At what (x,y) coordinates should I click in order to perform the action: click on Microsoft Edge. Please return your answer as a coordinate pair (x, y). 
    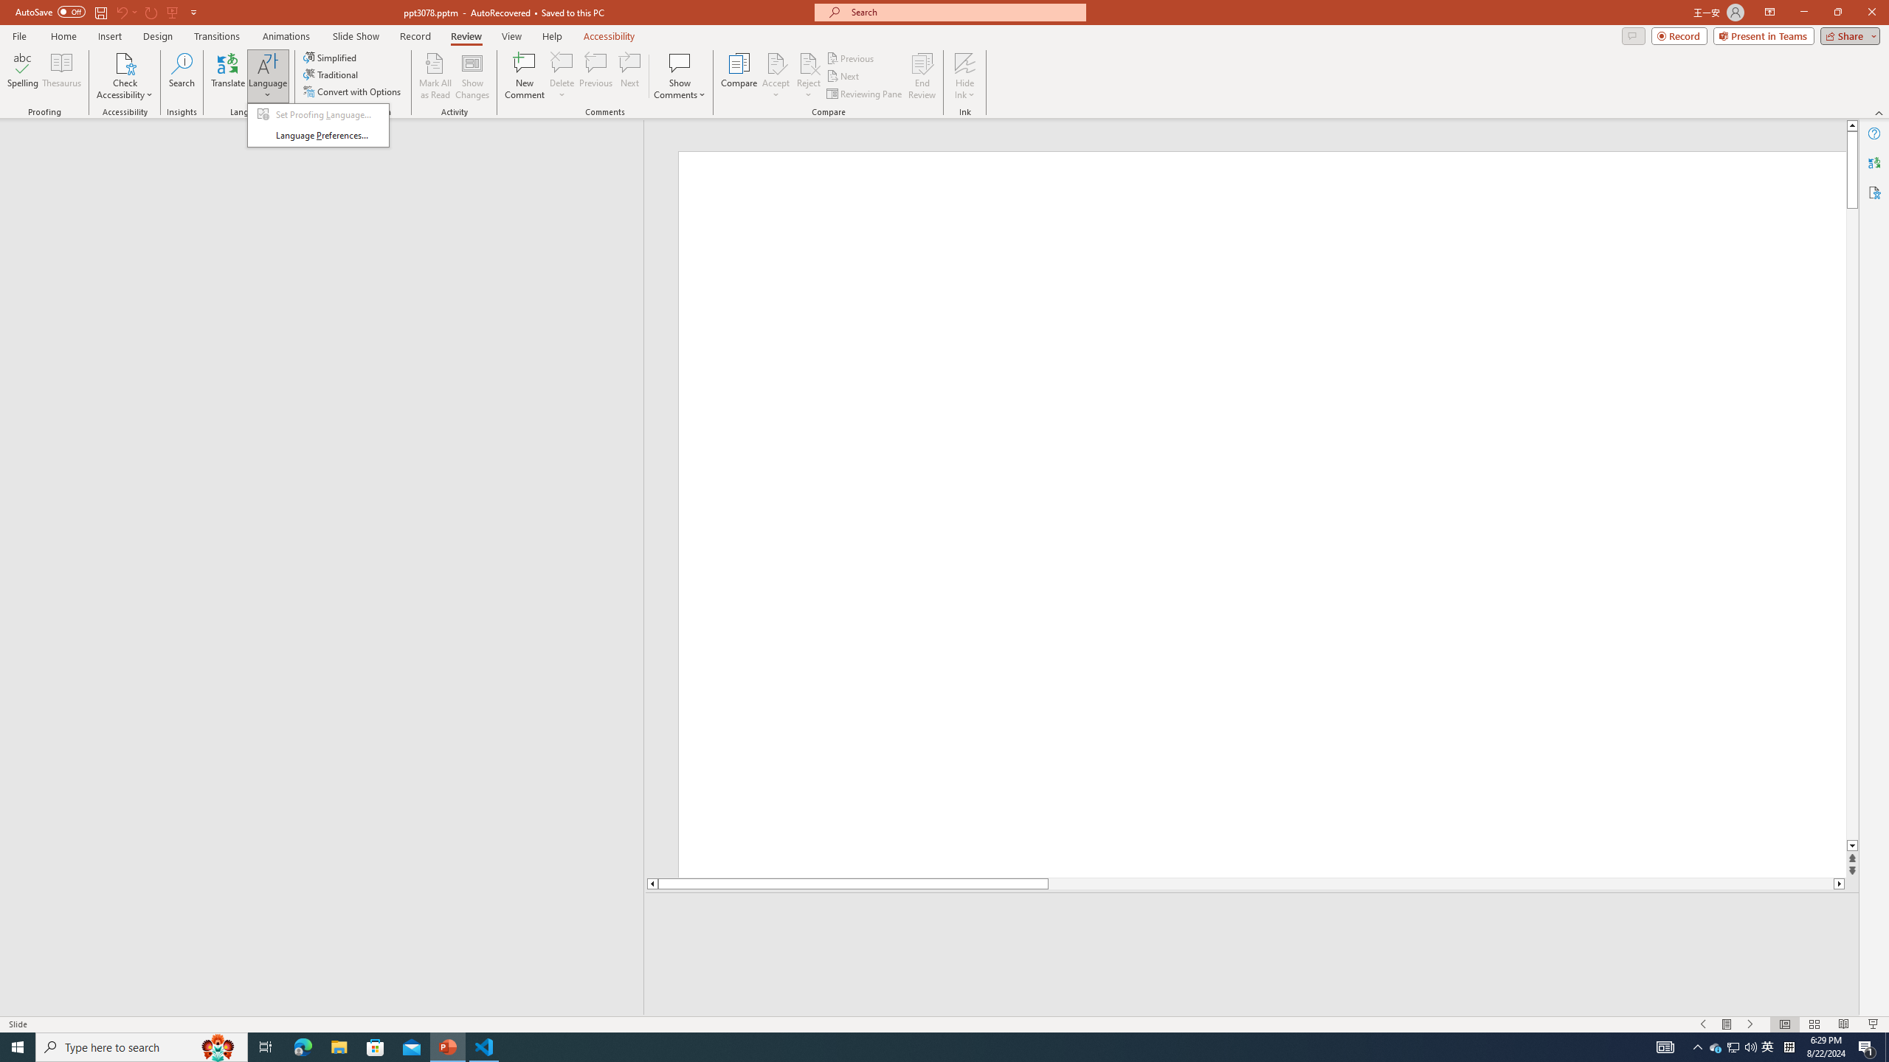
    Looking at the image, I should click on (303, 1047).